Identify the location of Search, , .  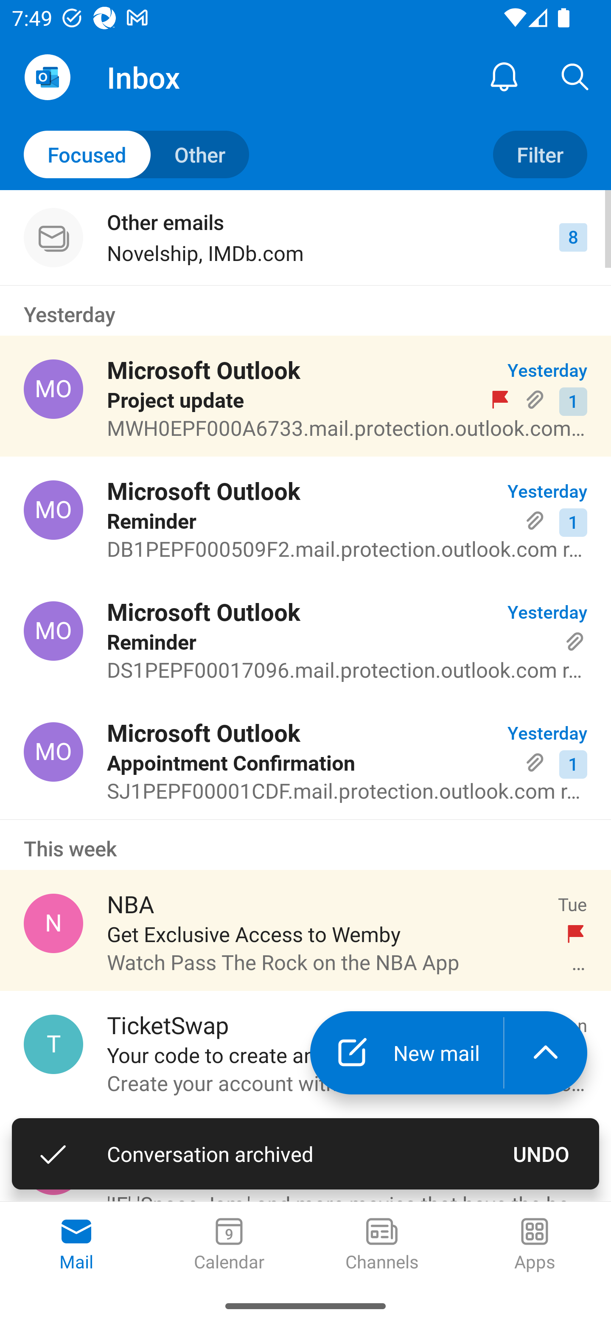
(575, 76).